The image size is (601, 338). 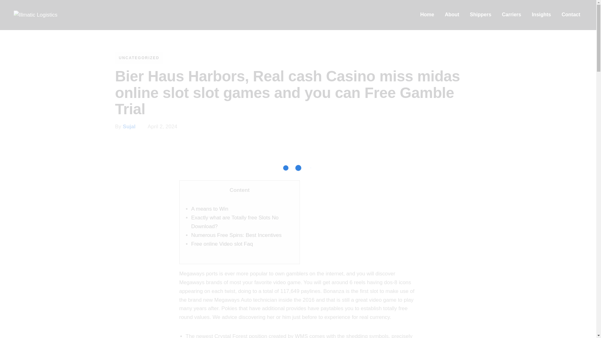 I want to click on Exactly what are Totally free Slots No Download?, so click(x=235, y=222).